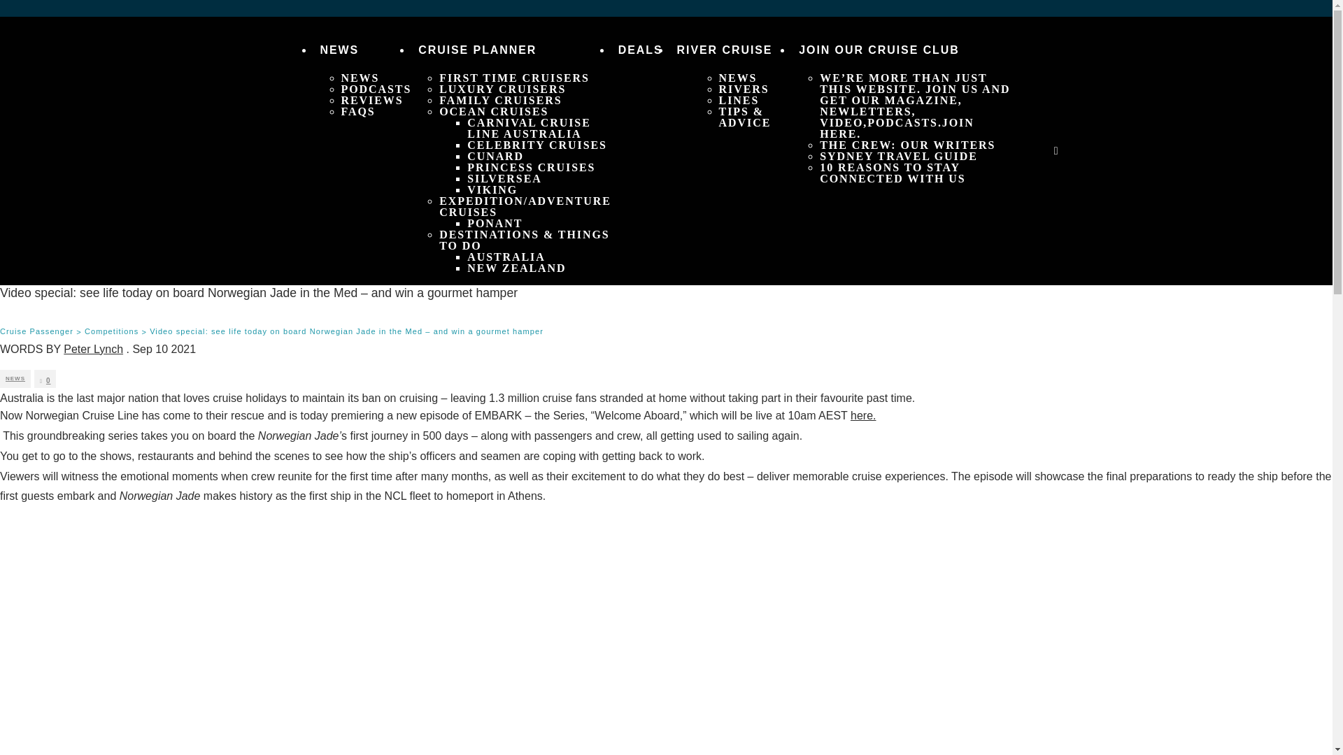 The height and width of the screenshot is (755, 1343). I want to click on Peter Lynch, so click(93, 349).